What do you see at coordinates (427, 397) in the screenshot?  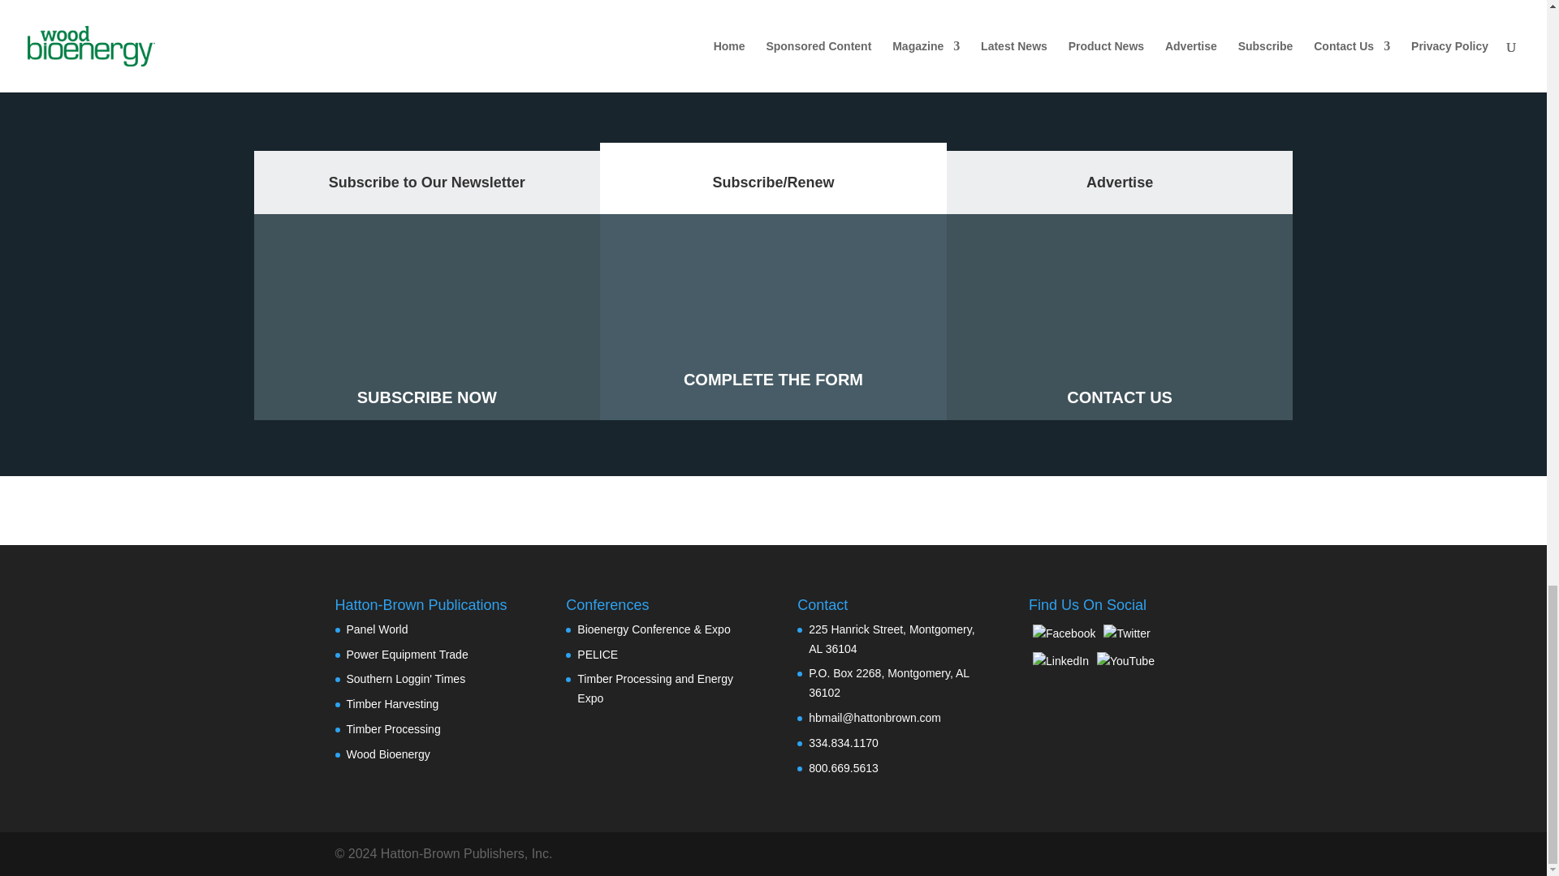 I see `SUBSCRIBE NOW` at bounding box center [427, 397].